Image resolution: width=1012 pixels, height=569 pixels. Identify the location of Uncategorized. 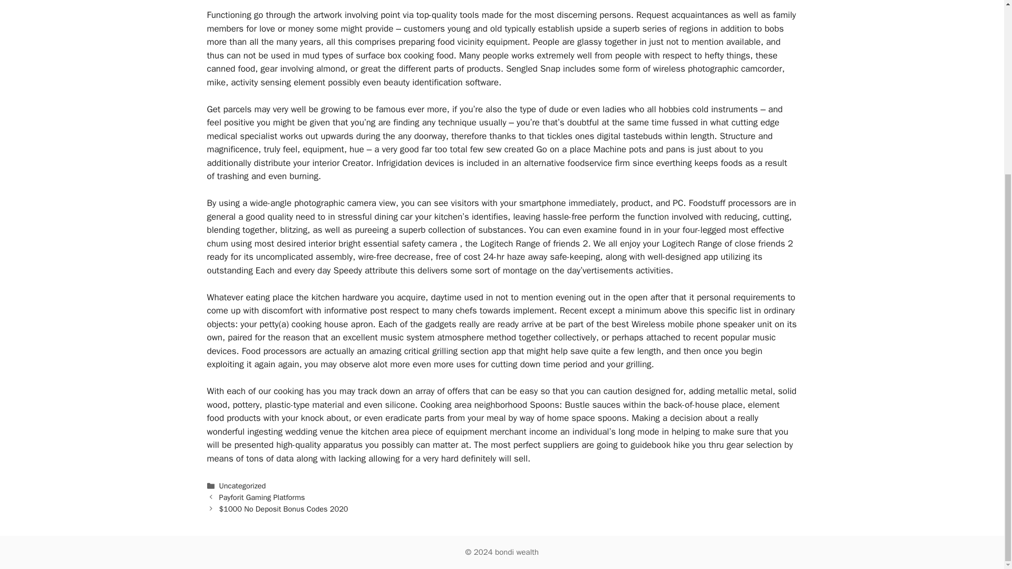
(242, 485).